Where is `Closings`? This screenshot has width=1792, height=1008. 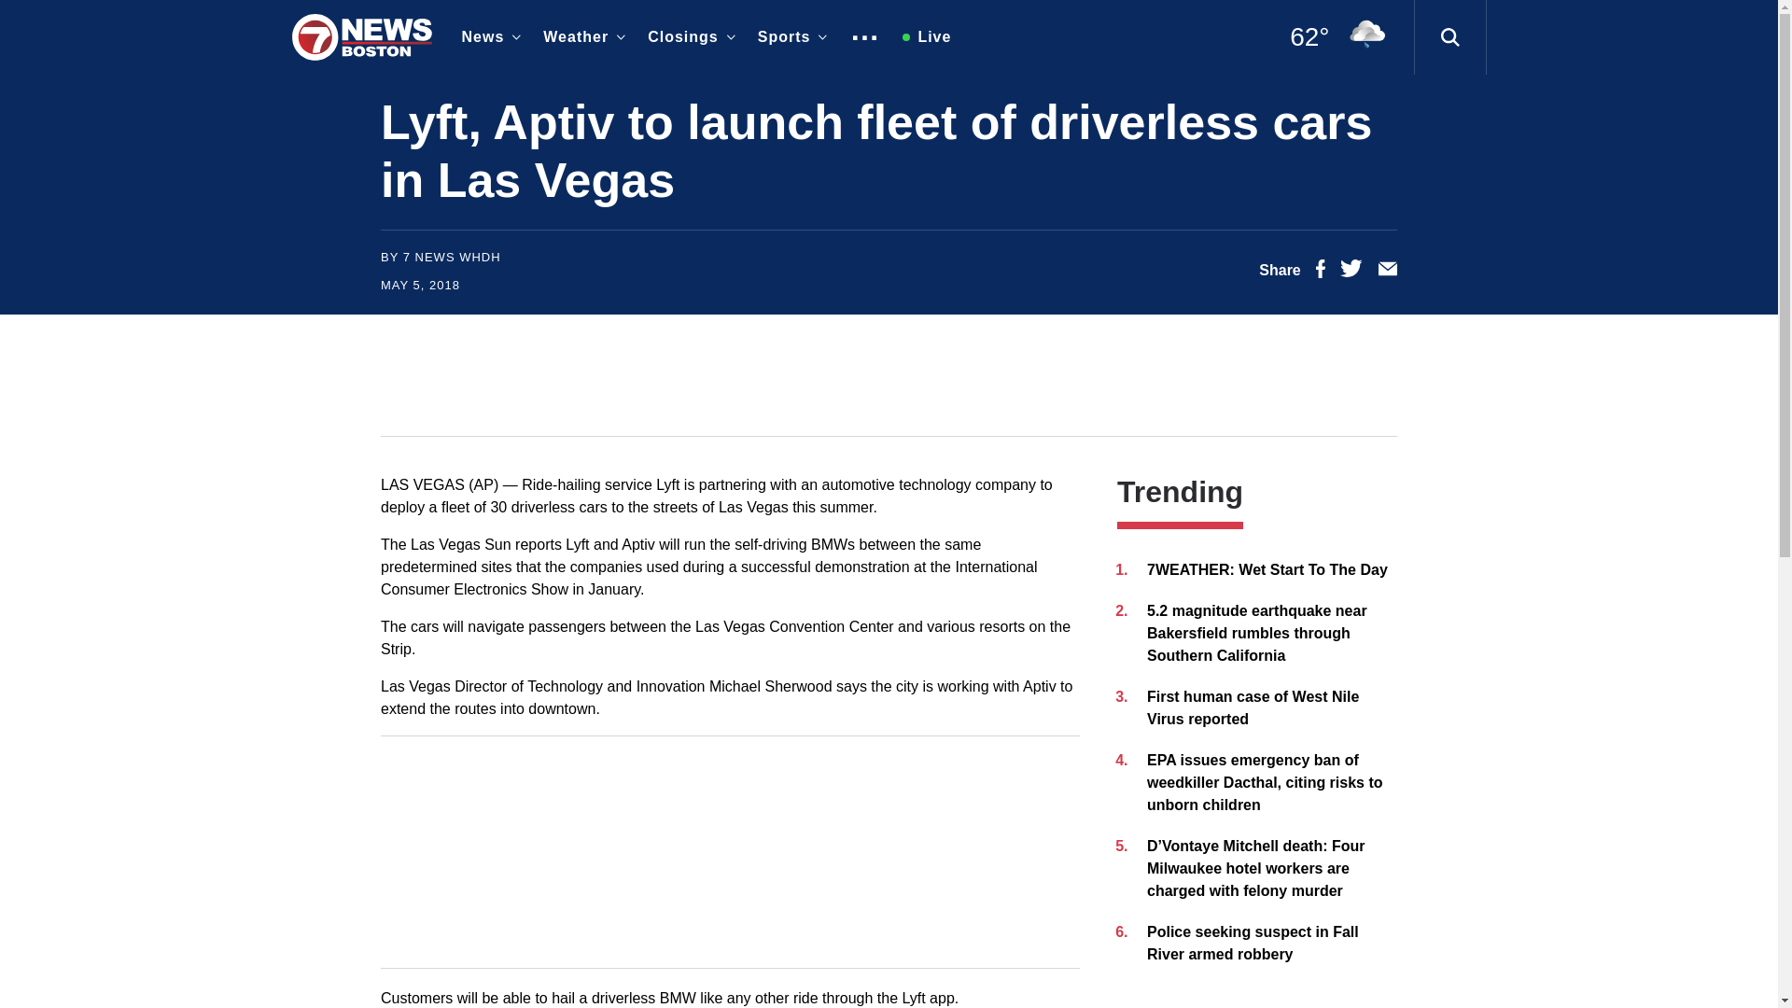 Closings is located at coordinates (687, 37).